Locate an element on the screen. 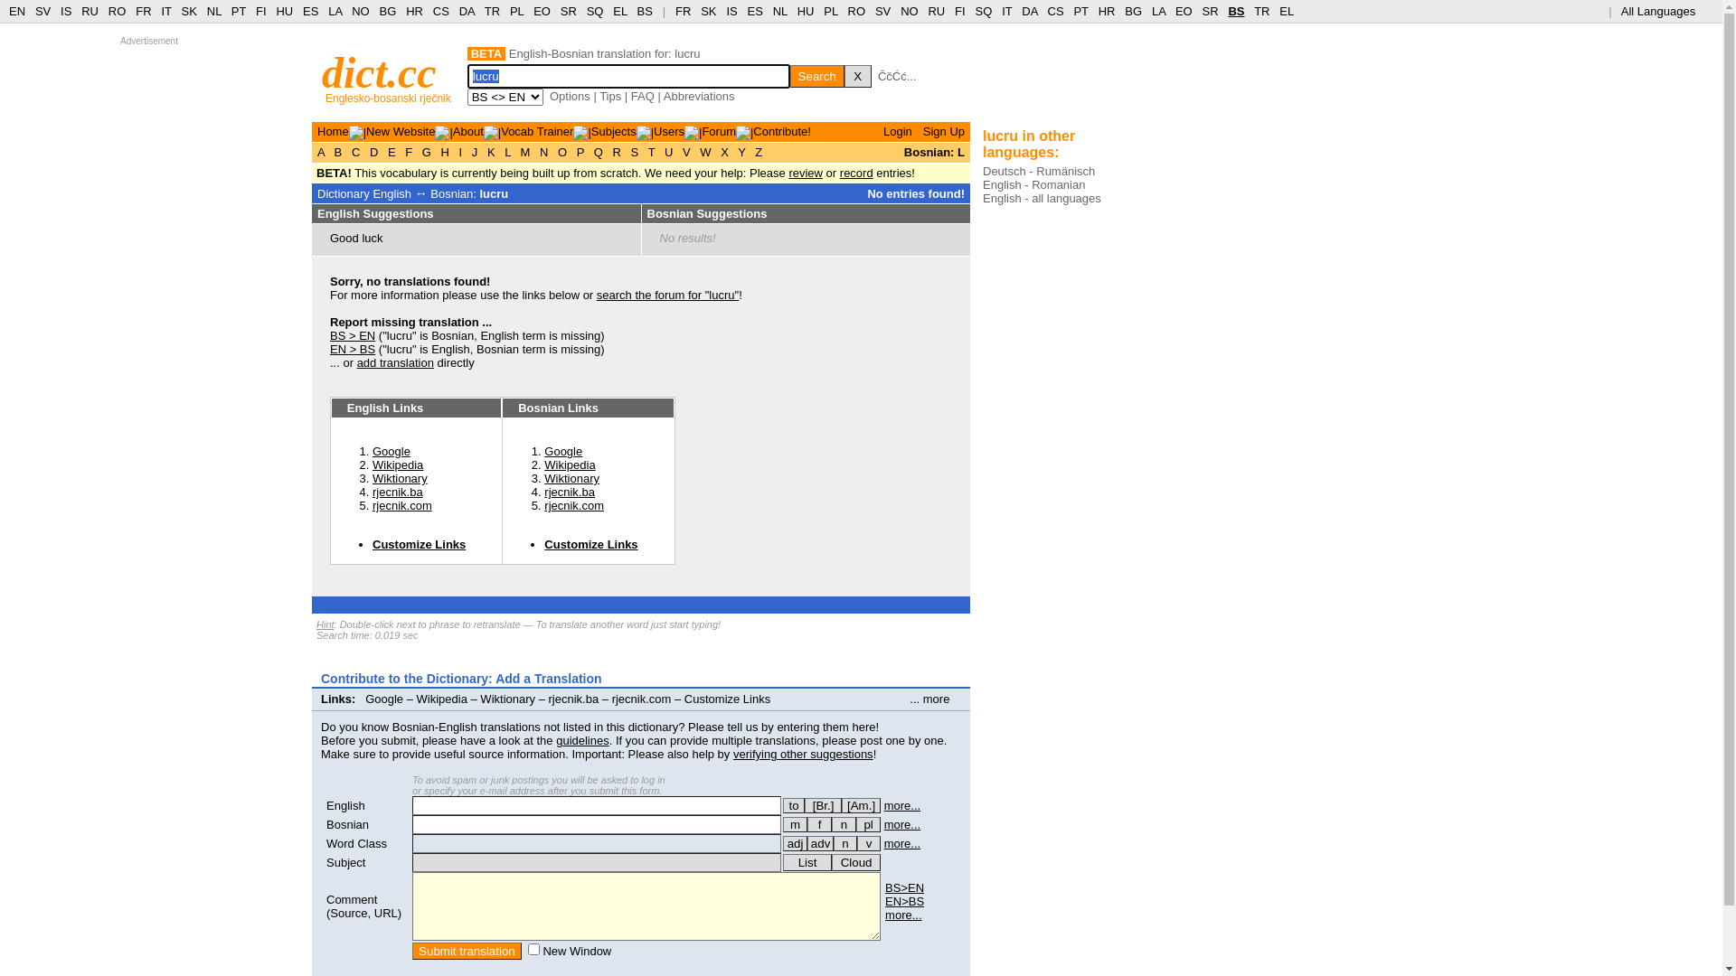 Image resolution: width=1736 pixels, height=976 pixels. About is located at coordinates (468, 132).